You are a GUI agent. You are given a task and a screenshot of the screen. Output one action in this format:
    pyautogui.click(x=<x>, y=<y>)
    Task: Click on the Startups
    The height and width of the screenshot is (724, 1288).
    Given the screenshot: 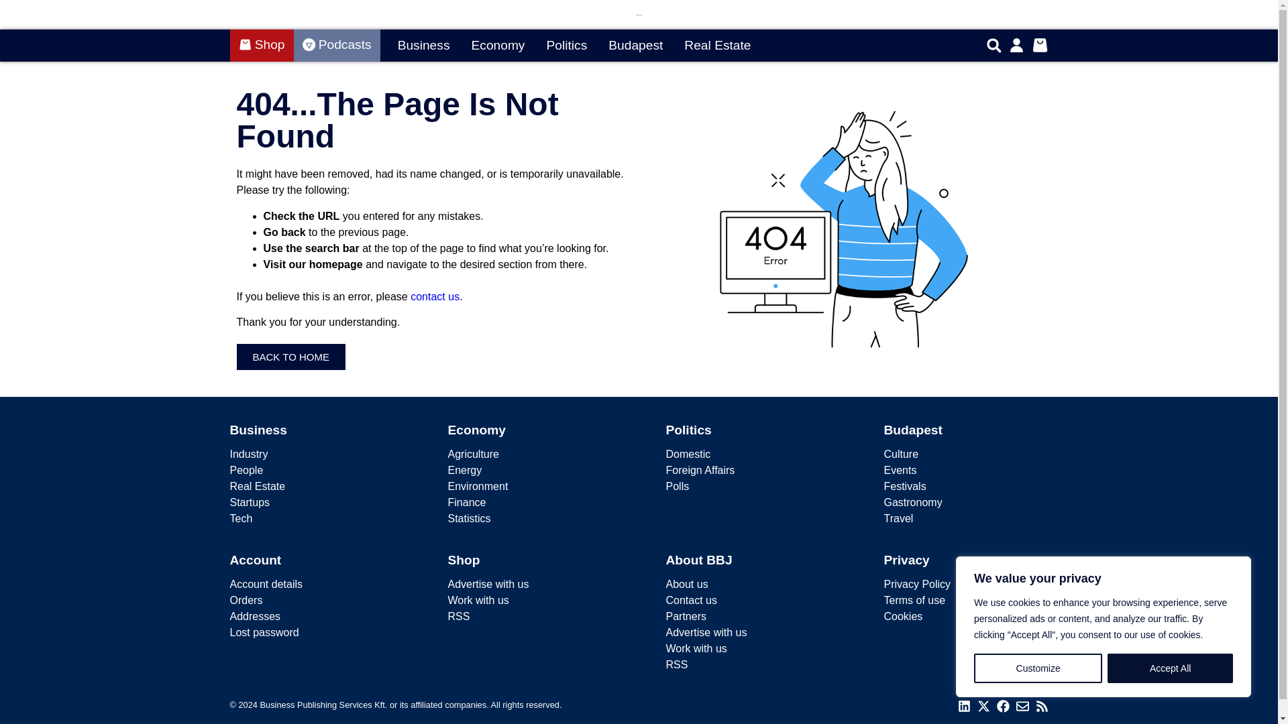 What is the action you would take?
    pyautogui.click(x=311, y=503)
    